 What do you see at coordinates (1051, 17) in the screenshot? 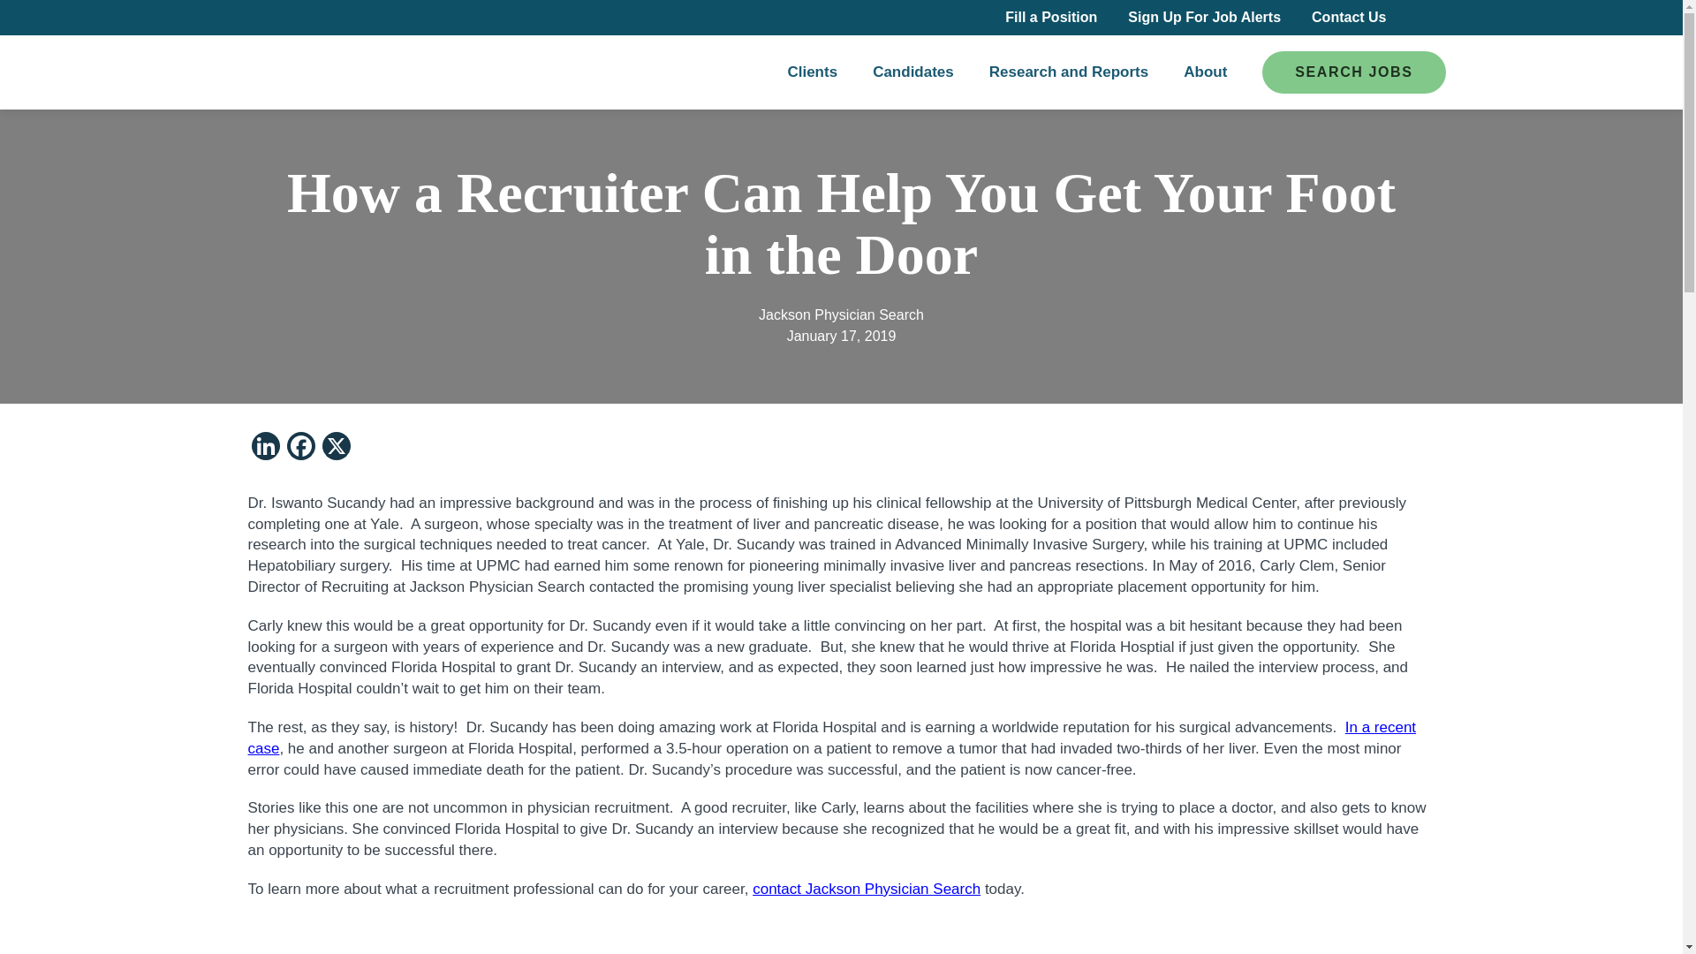
I see `Fill a Position` at bounding box center [1051, 17].